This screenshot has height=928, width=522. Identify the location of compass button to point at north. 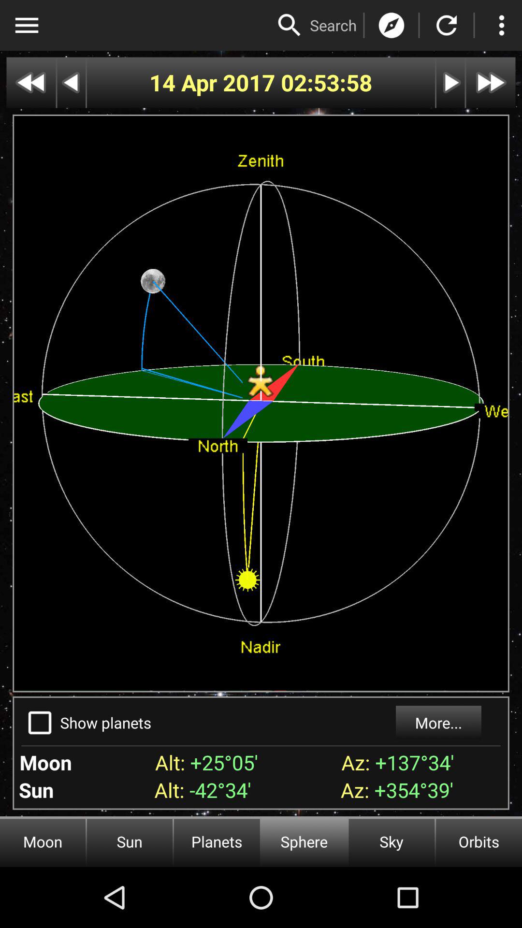
(391, 25).